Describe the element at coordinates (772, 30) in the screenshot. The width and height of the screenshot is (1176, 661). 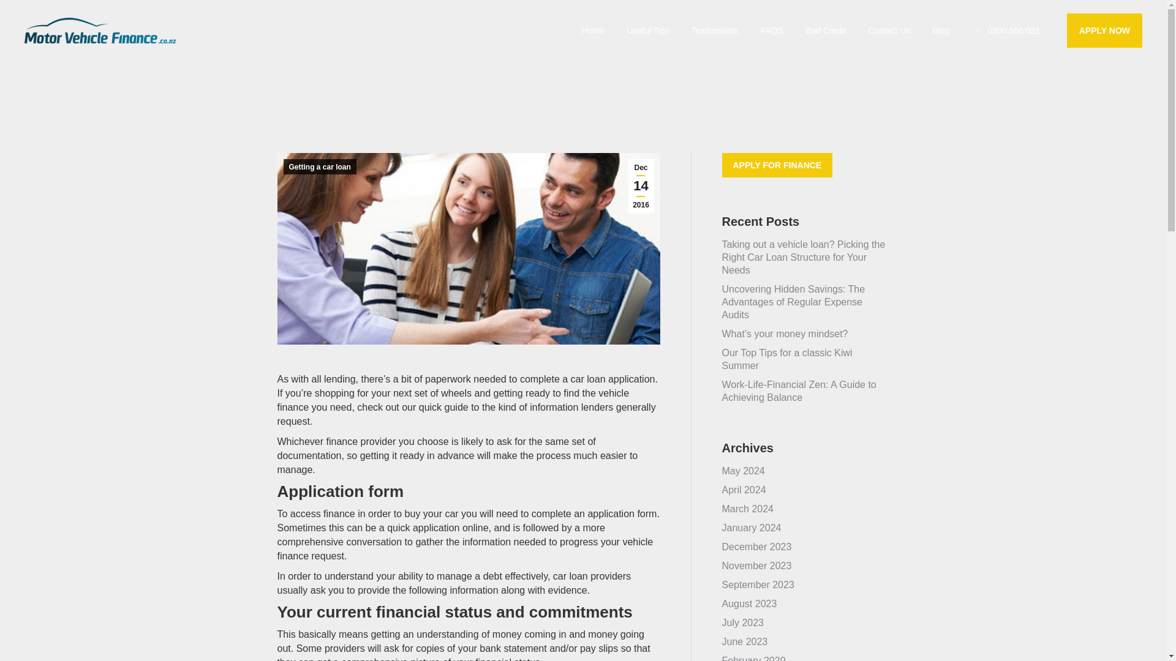
I see `FAQS` at that location.